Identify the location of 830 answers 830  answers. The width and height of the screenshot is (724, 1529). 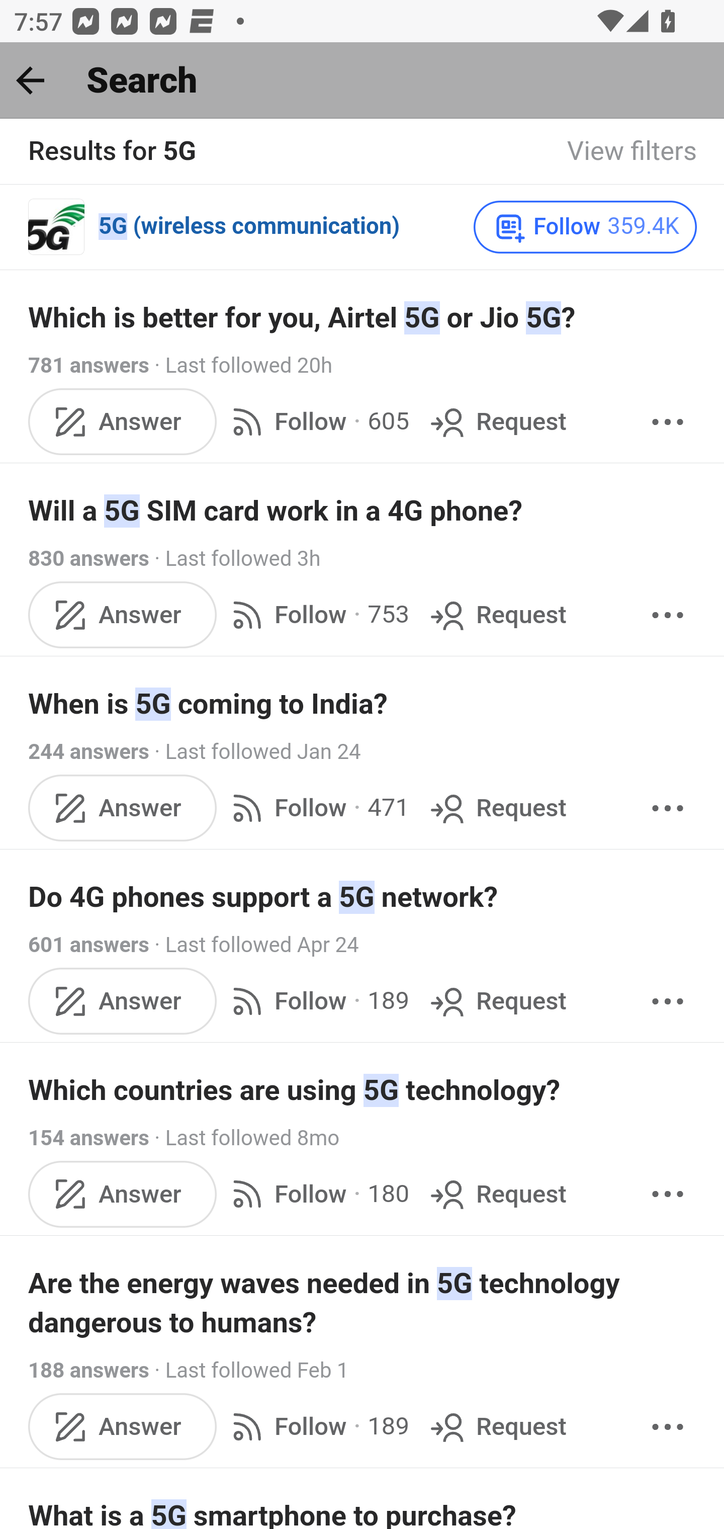
(88, 559).